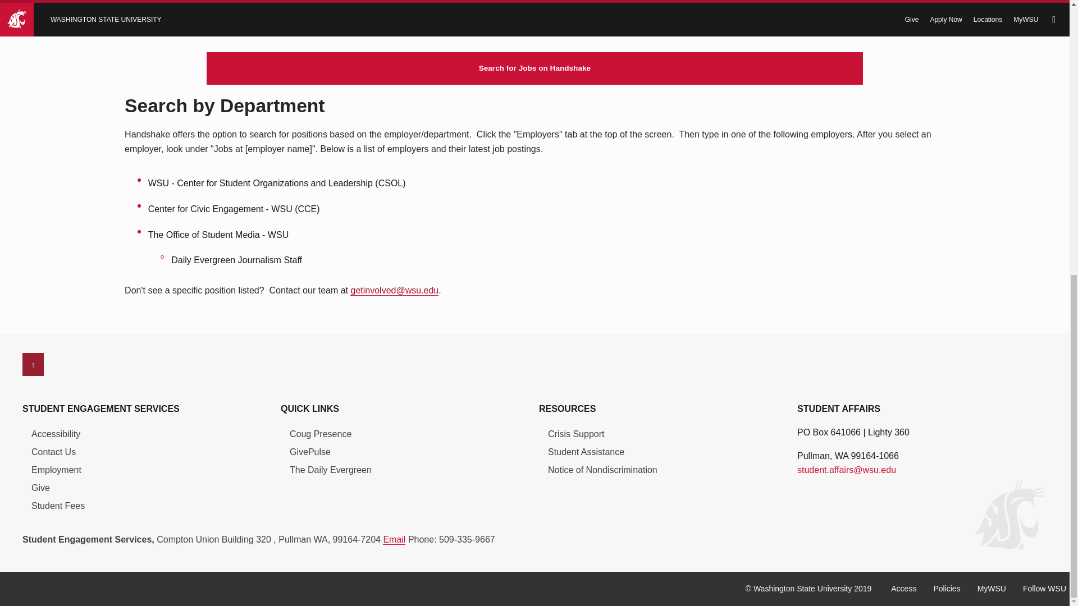 This screenshot has height=606, width=1078. Describe the element at coordinates (56, 468) in the screenshot. I see `Employment` at that location.